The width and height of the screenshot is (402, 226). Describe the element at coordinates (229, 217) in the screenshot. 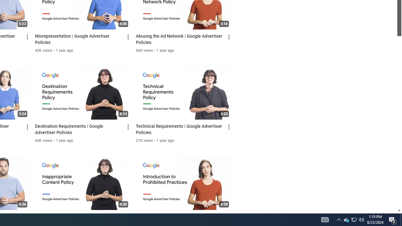

I see `Action menu` at that location.